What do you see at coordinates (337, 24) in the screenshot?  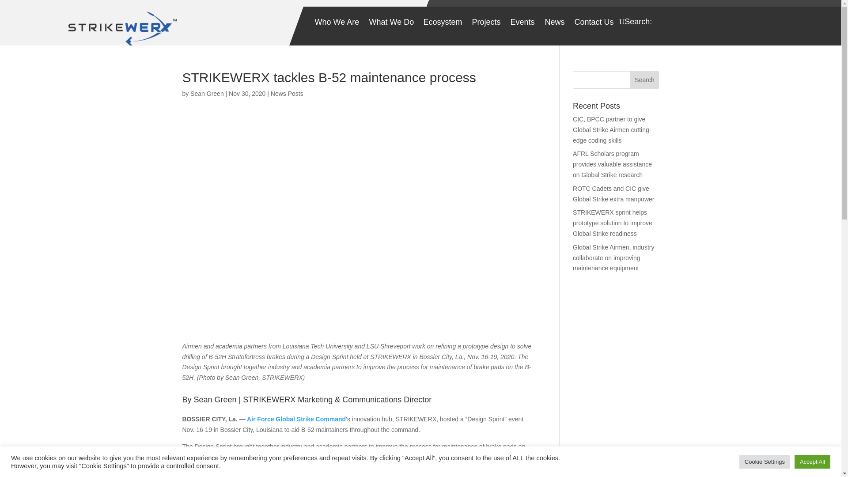 I see `Who We Are` at bounding box center [337, 24].